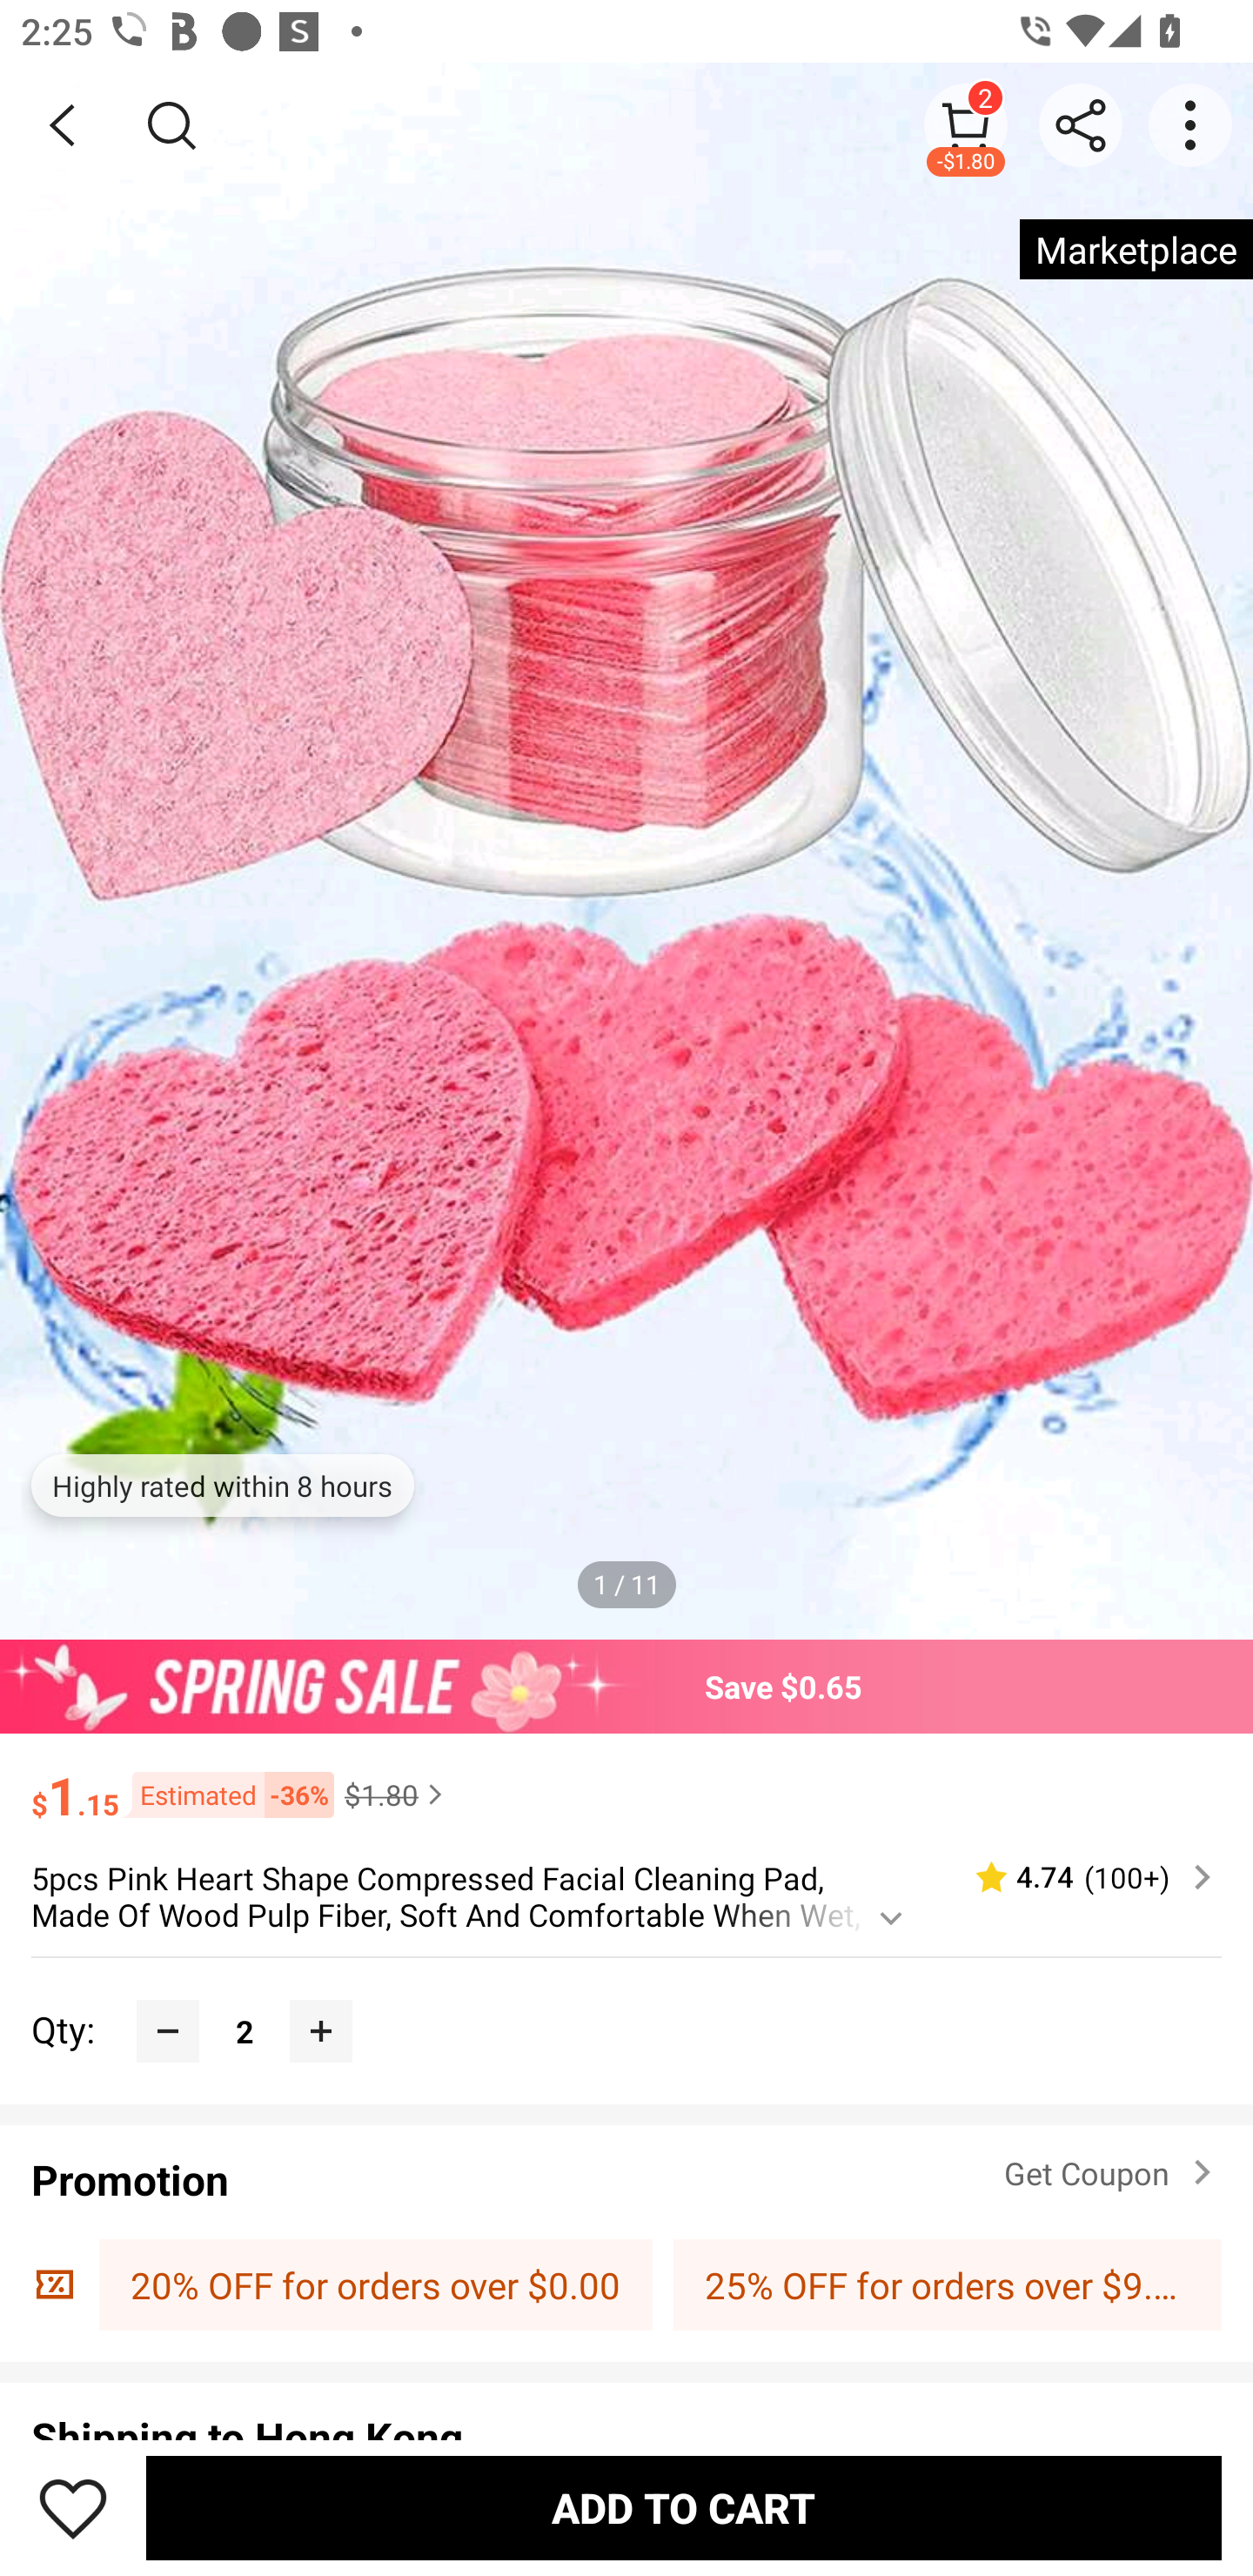 Image resolution: width=1253 pixels, height=2576 pixels. What do you see at coordinates (73, 2507) in the screenshot?
I see `Save` at bounding box center [73, 2507].